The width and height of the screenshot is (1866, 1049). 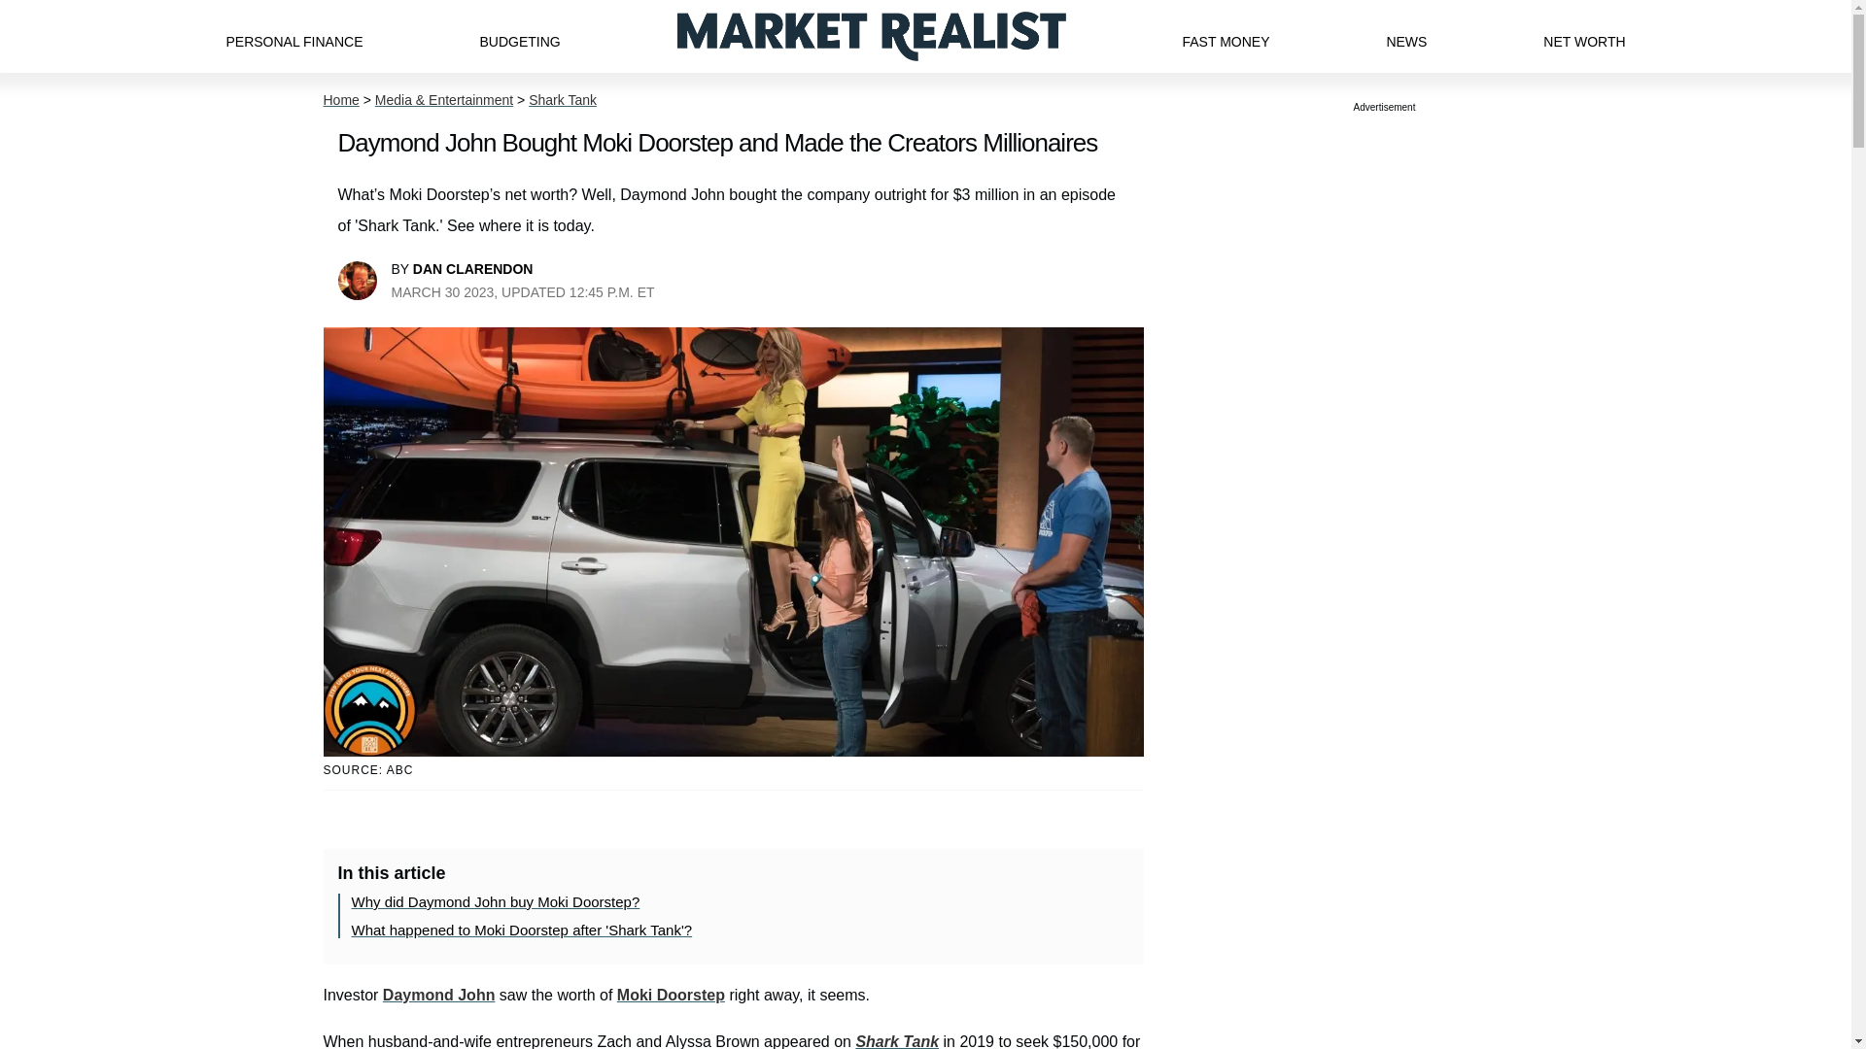 What do you see at coordinates (522, 930) in the screenshot?
I see `What happened to Moki Doorstep after 'Shark Tank'?` at bounding box center [522, 930].